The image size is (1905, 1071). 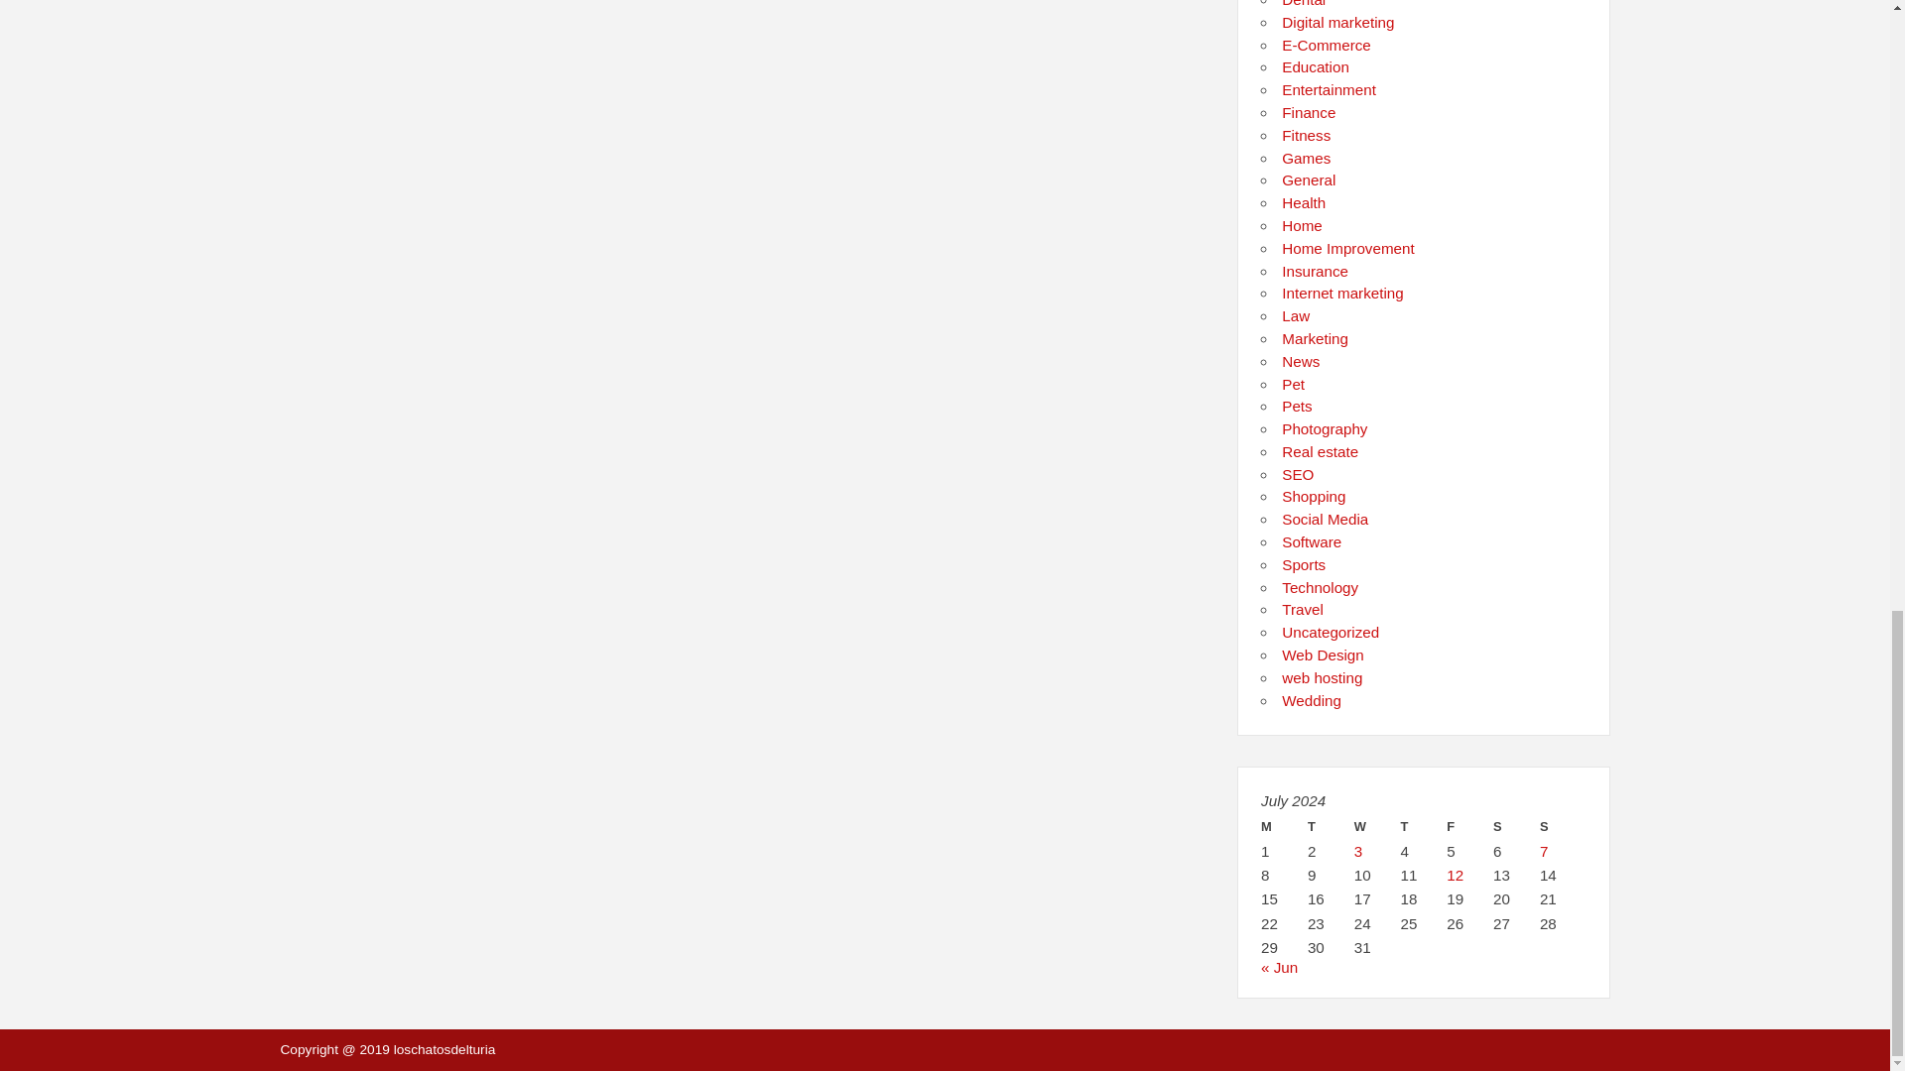 I want to click on Games, so click(x=1306, y=159).